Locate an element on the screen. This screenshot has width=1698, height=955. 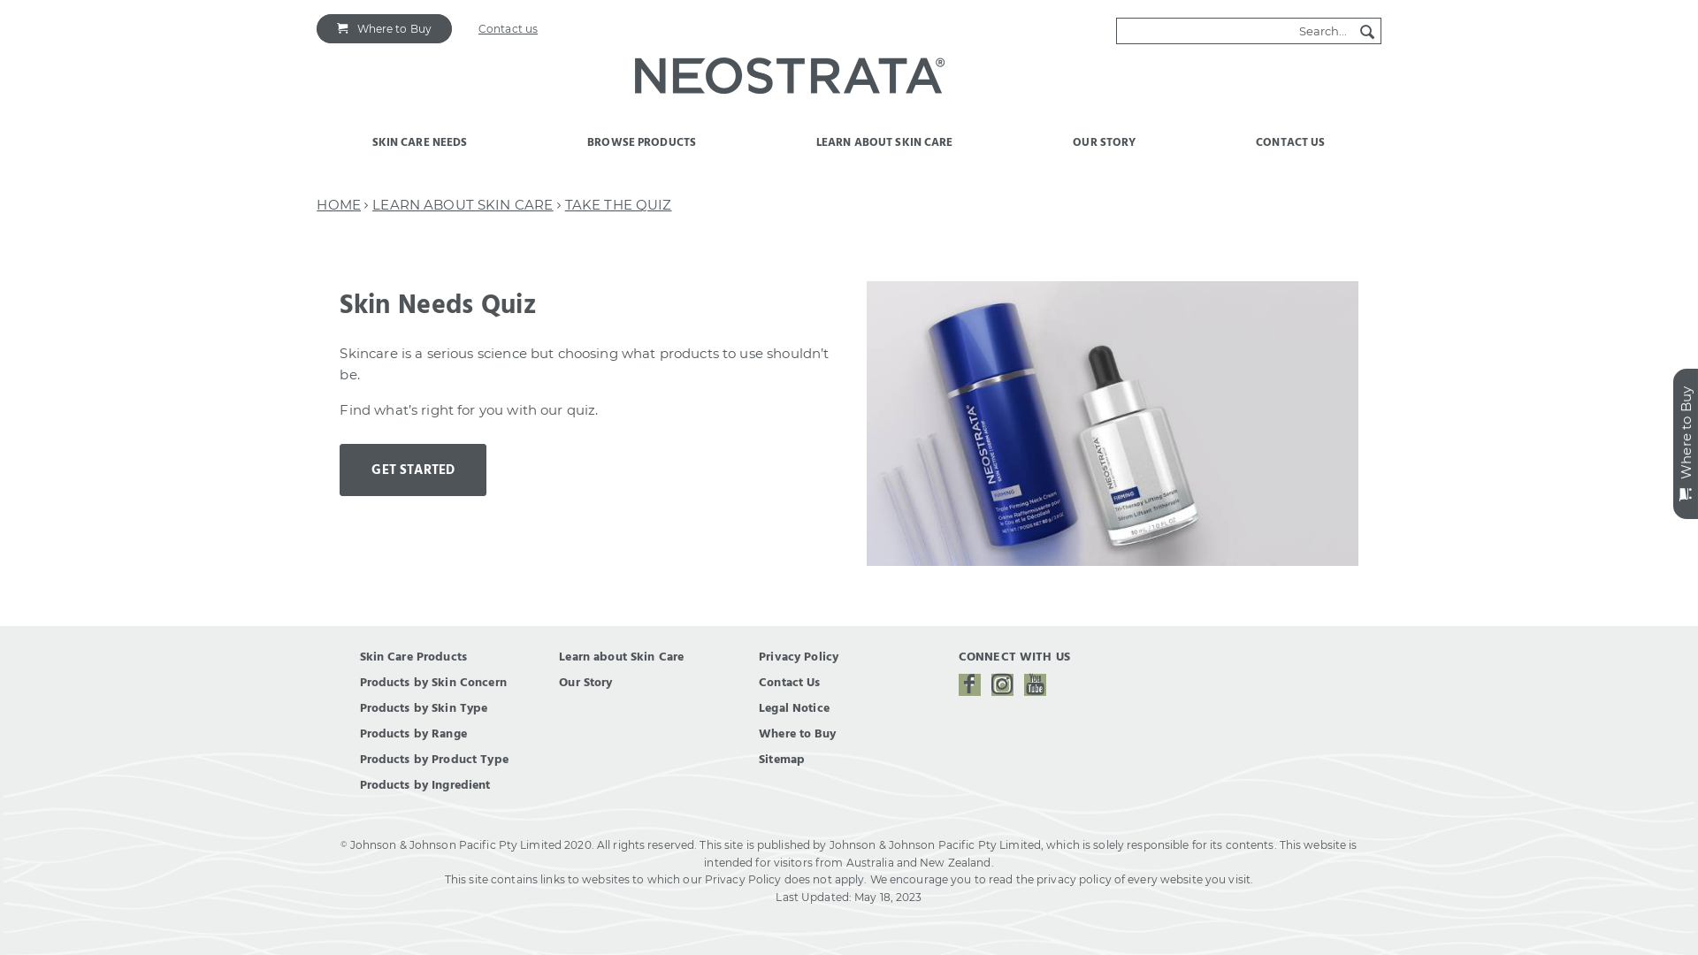
Skip to main content is located at coordinates (60, 0).